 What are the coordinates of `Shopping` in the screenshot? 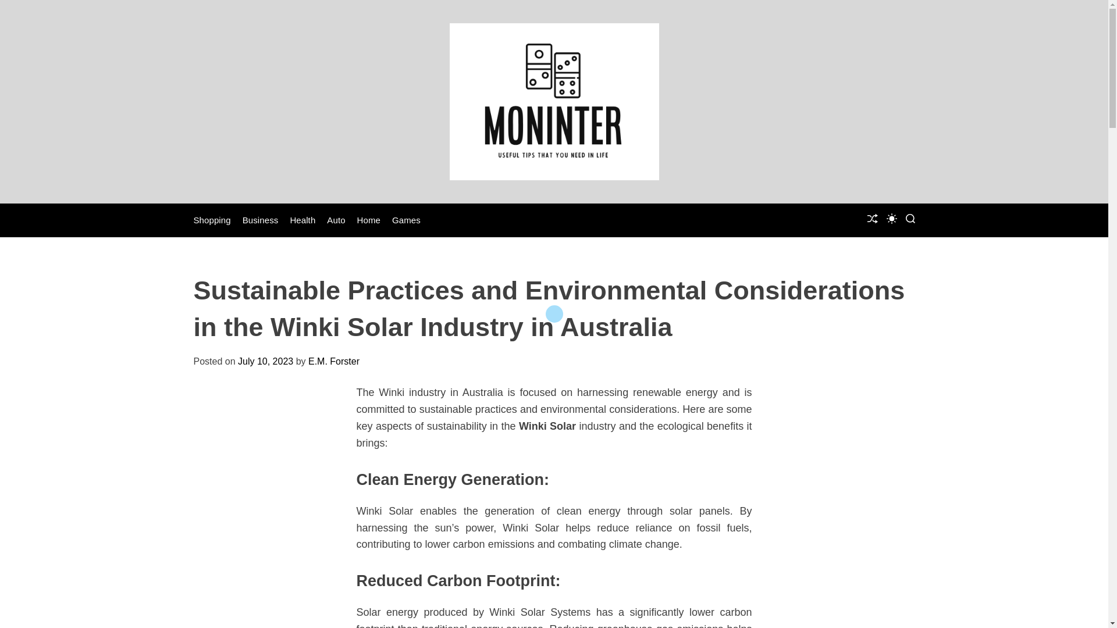 It's located at (212, 220).